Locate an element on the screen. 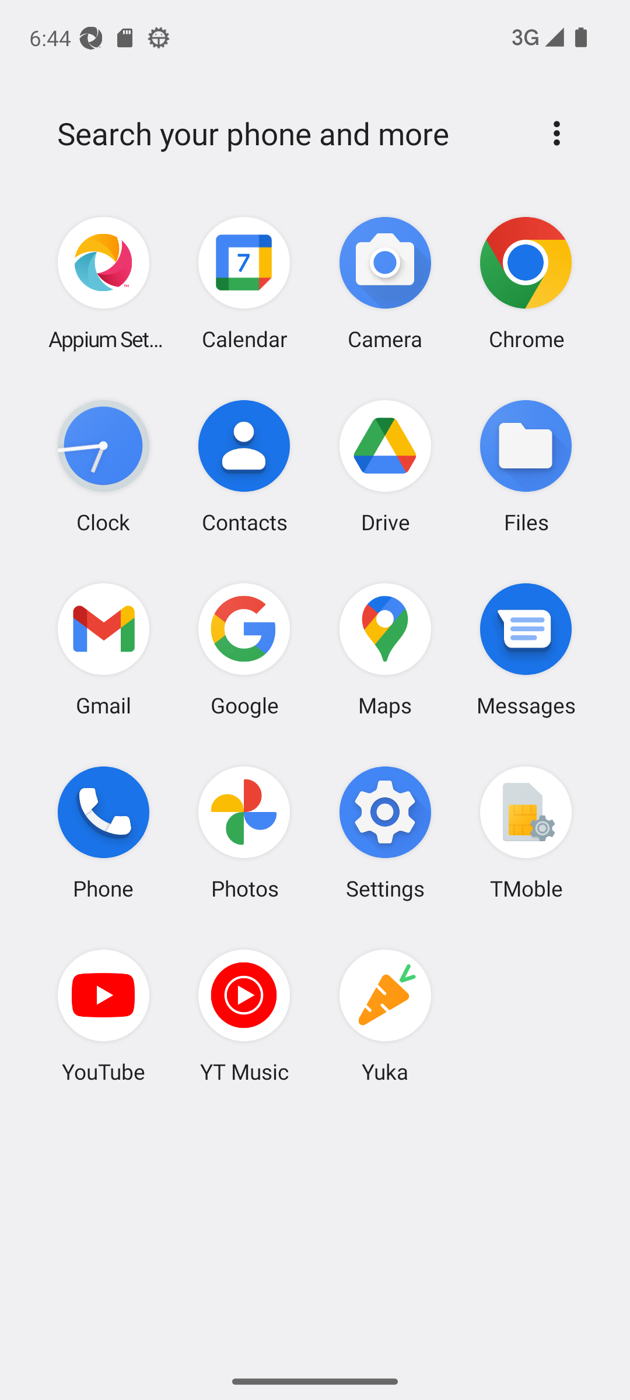 This screenshot has width=630, height=1400. Preferences is located at coordinates (556, 133).